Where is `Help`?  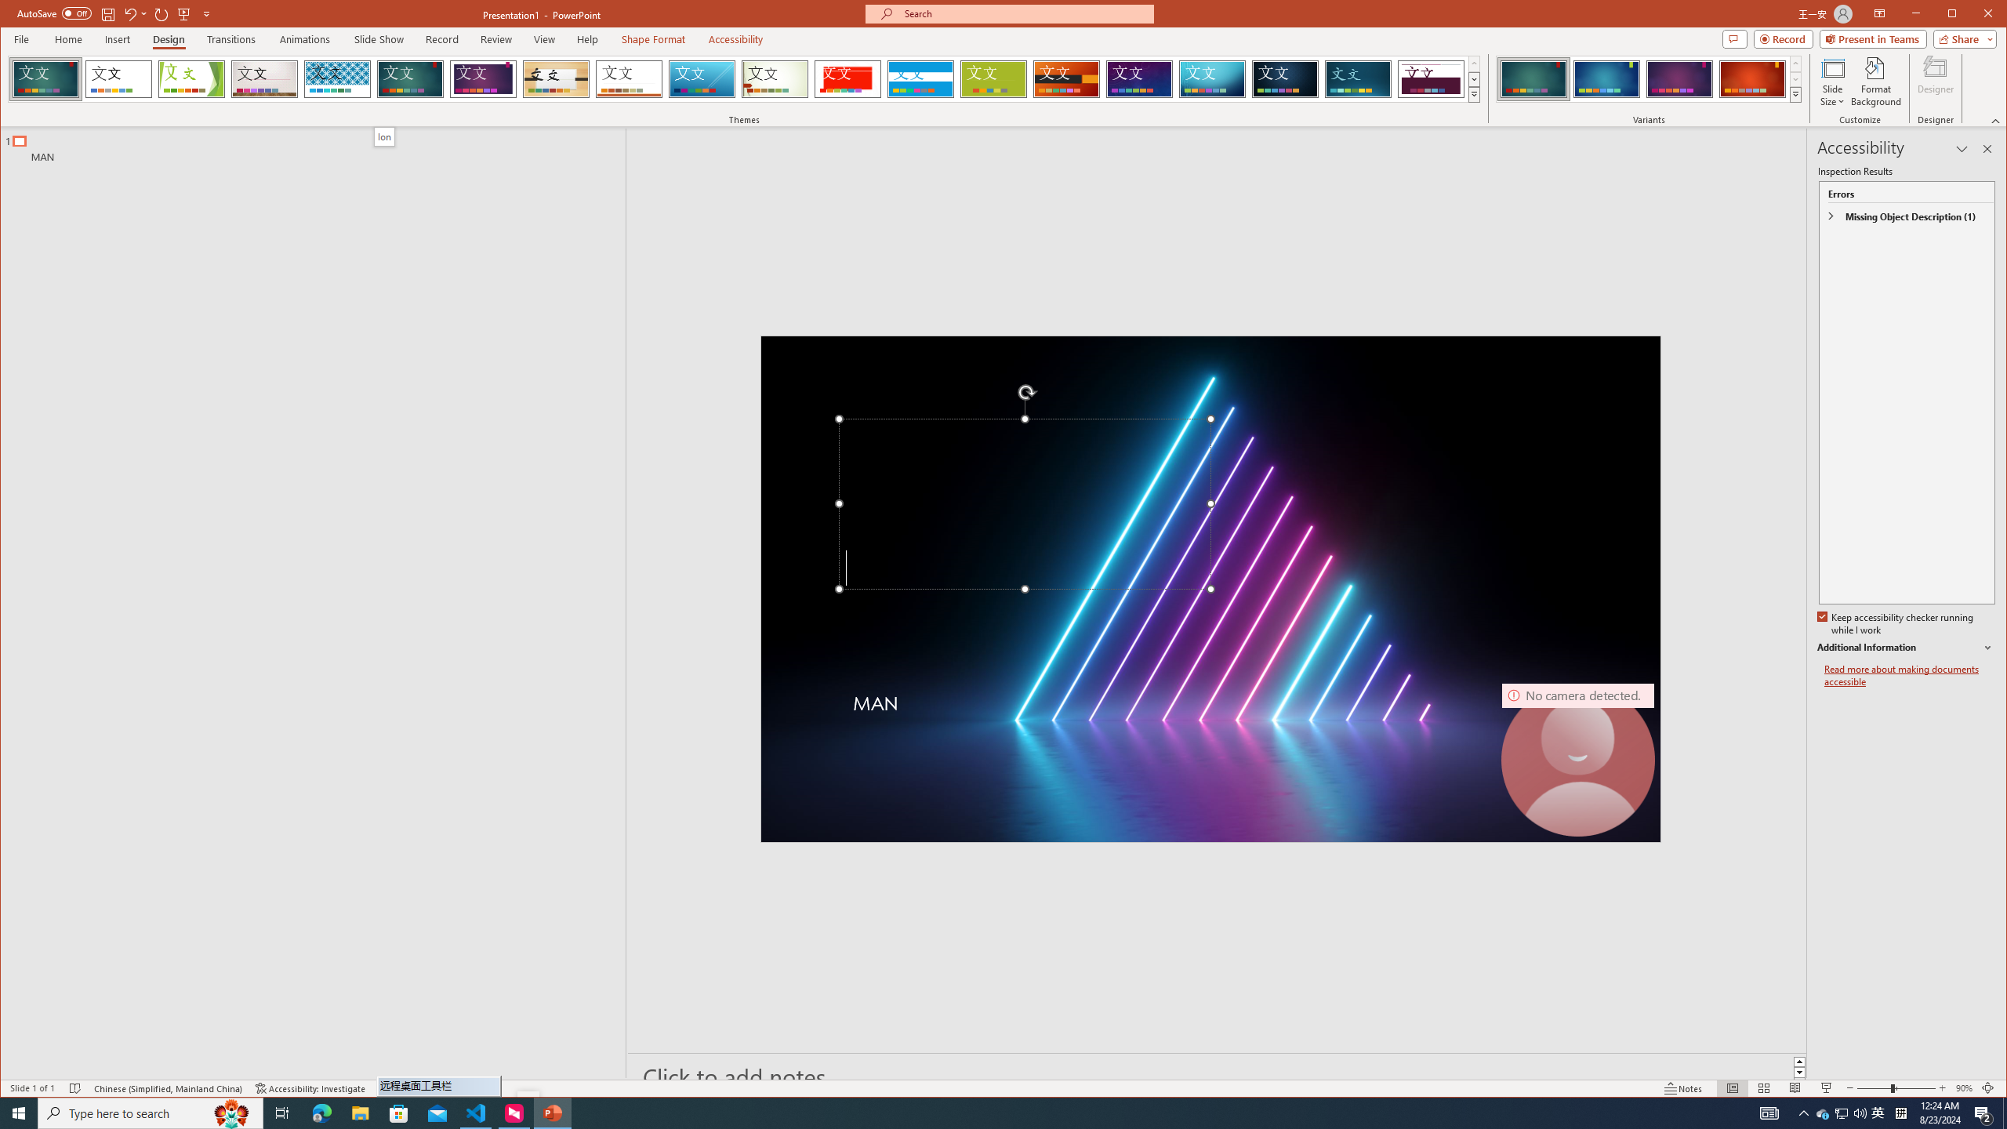
Help is located at coordinates (588, 39).